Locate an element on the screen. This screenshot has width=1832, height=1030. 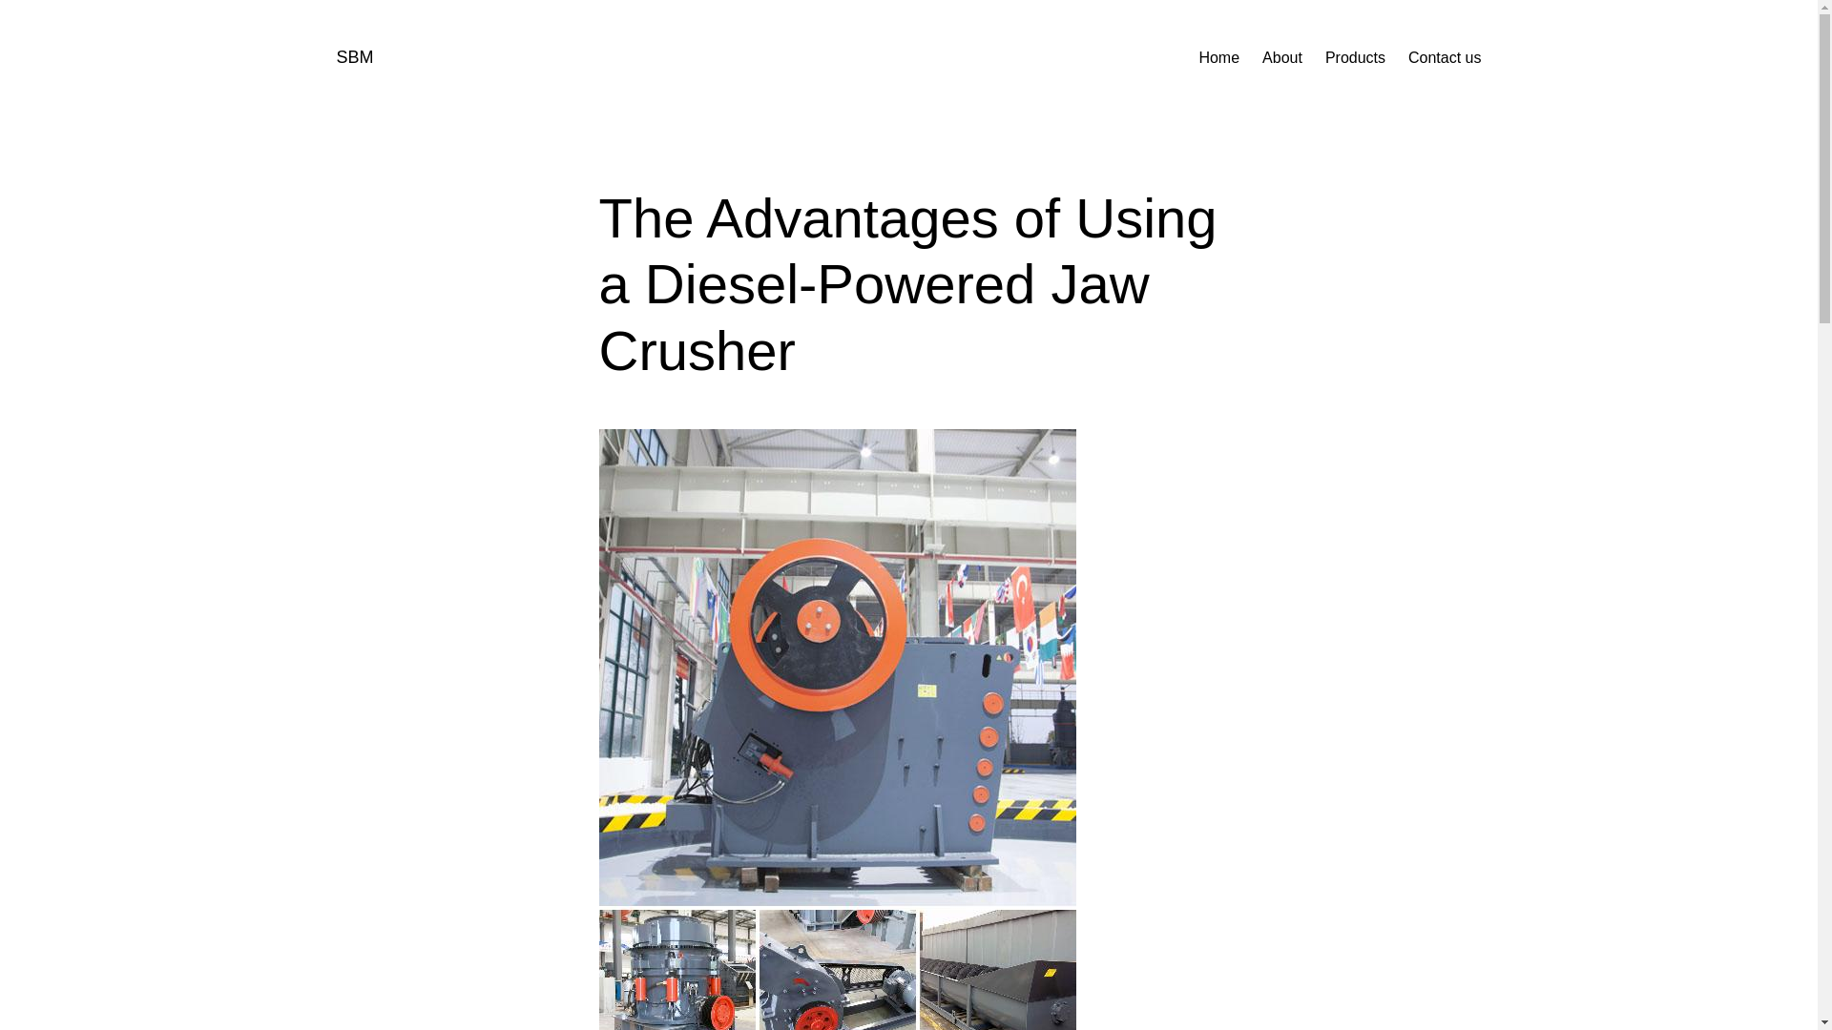
Home is located at coordinates (1218, 57).